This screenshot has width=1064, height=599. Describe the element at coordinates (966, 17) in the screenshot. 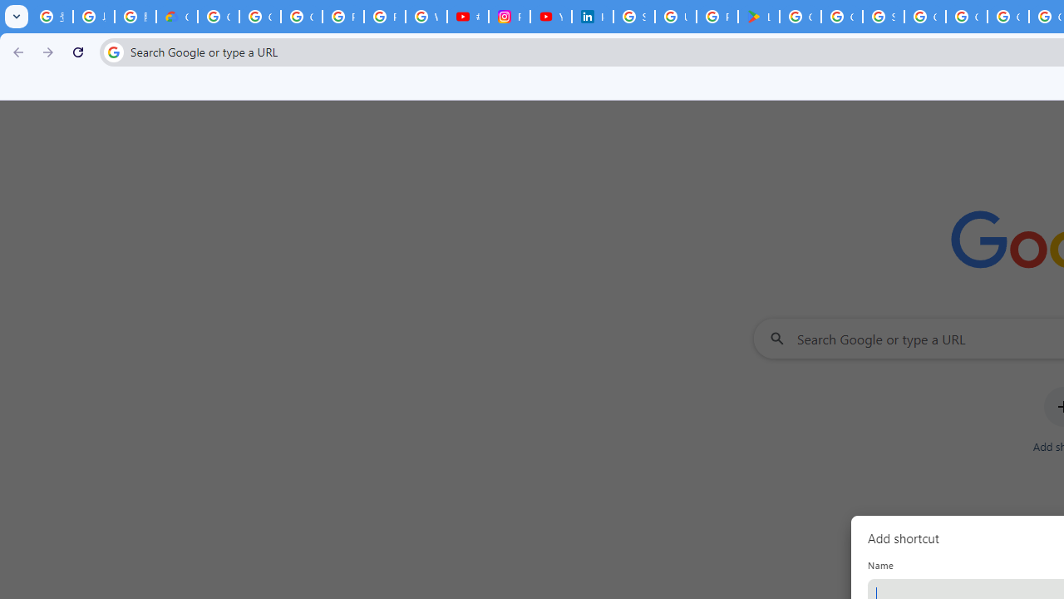

I see `Google Cloud Platform` at that location.